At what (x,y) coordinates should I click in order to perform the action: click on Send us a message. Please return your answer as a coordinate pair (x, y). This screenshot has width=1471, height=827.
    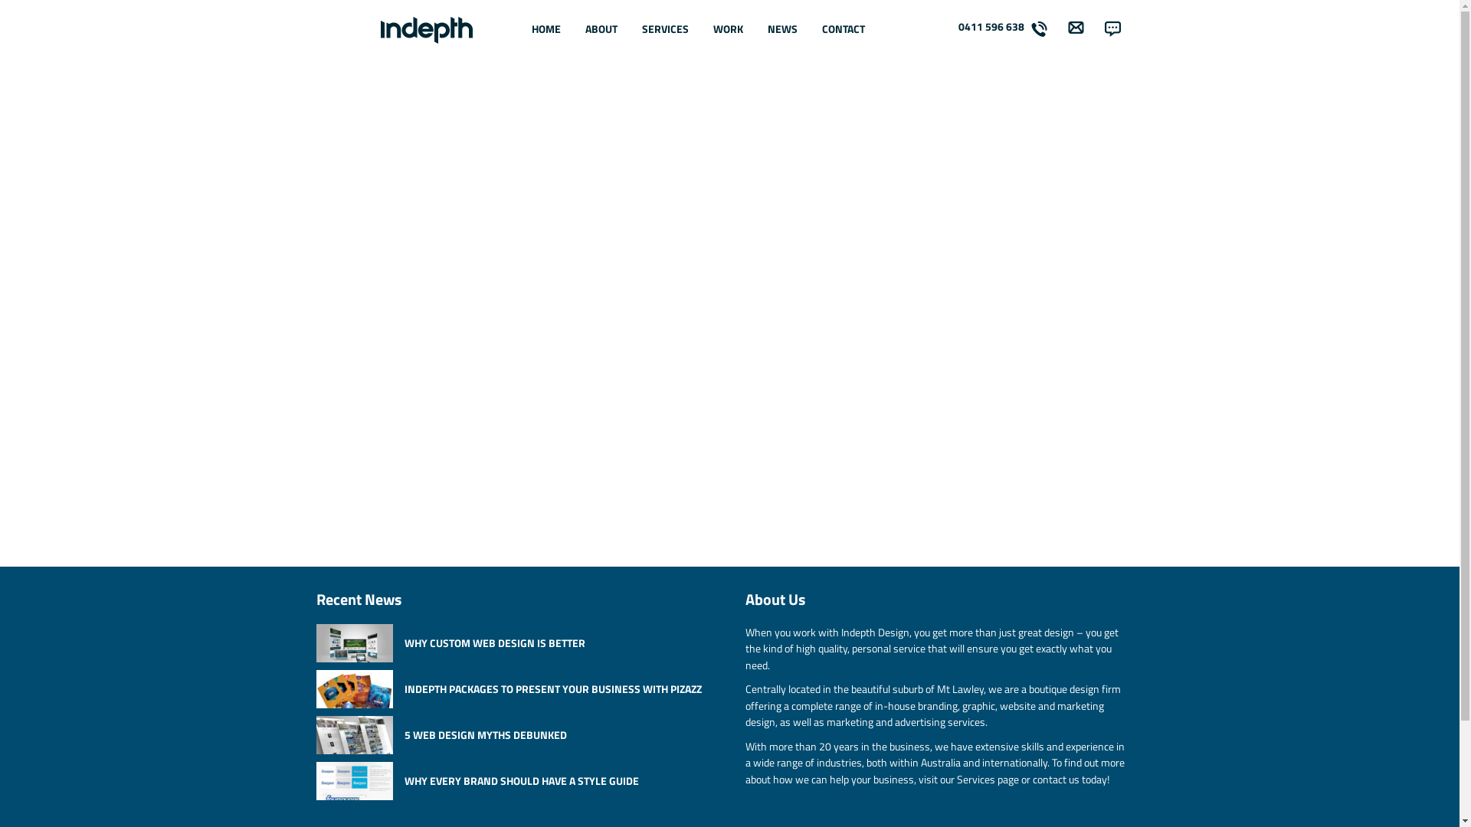
    Looking at the image, I should click on (729, 492).